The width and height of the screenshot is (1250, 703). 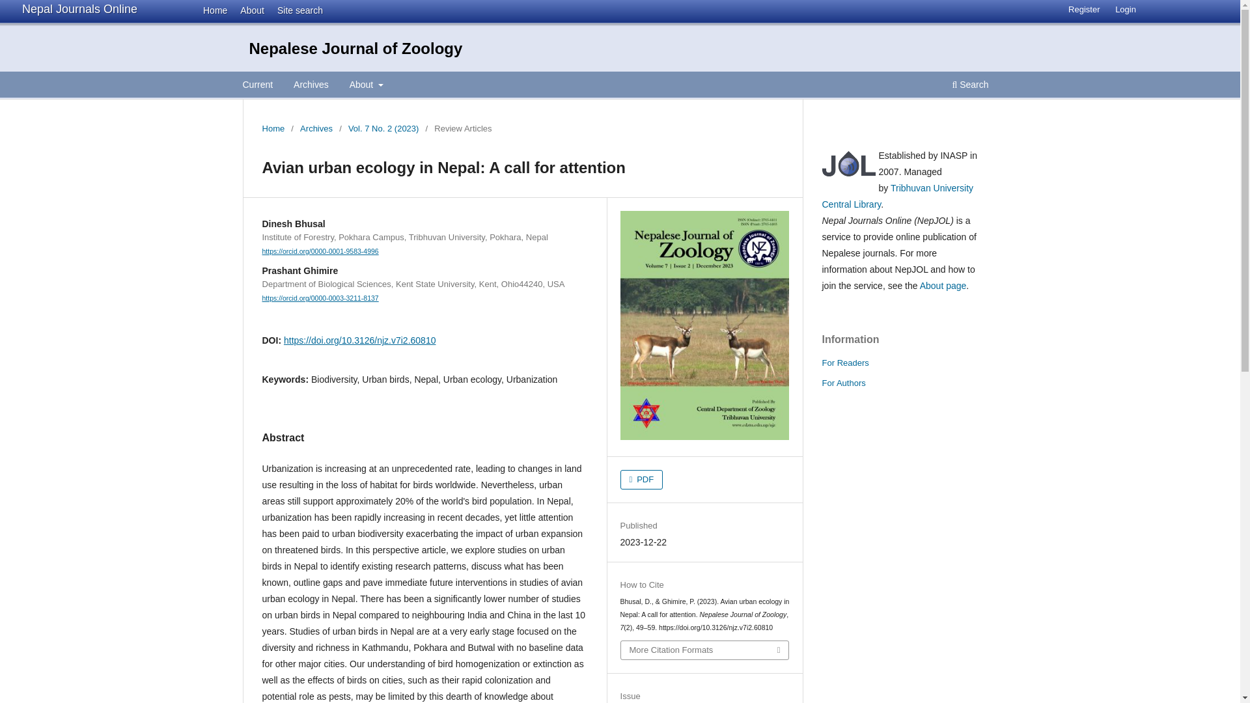 I want to click on Home, so click(x=273, y=129).